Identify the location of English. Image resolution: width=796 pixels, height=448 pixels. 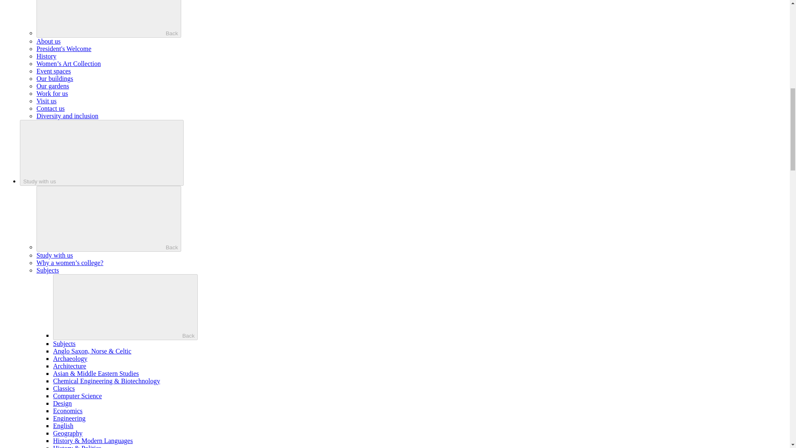
(63, 426).